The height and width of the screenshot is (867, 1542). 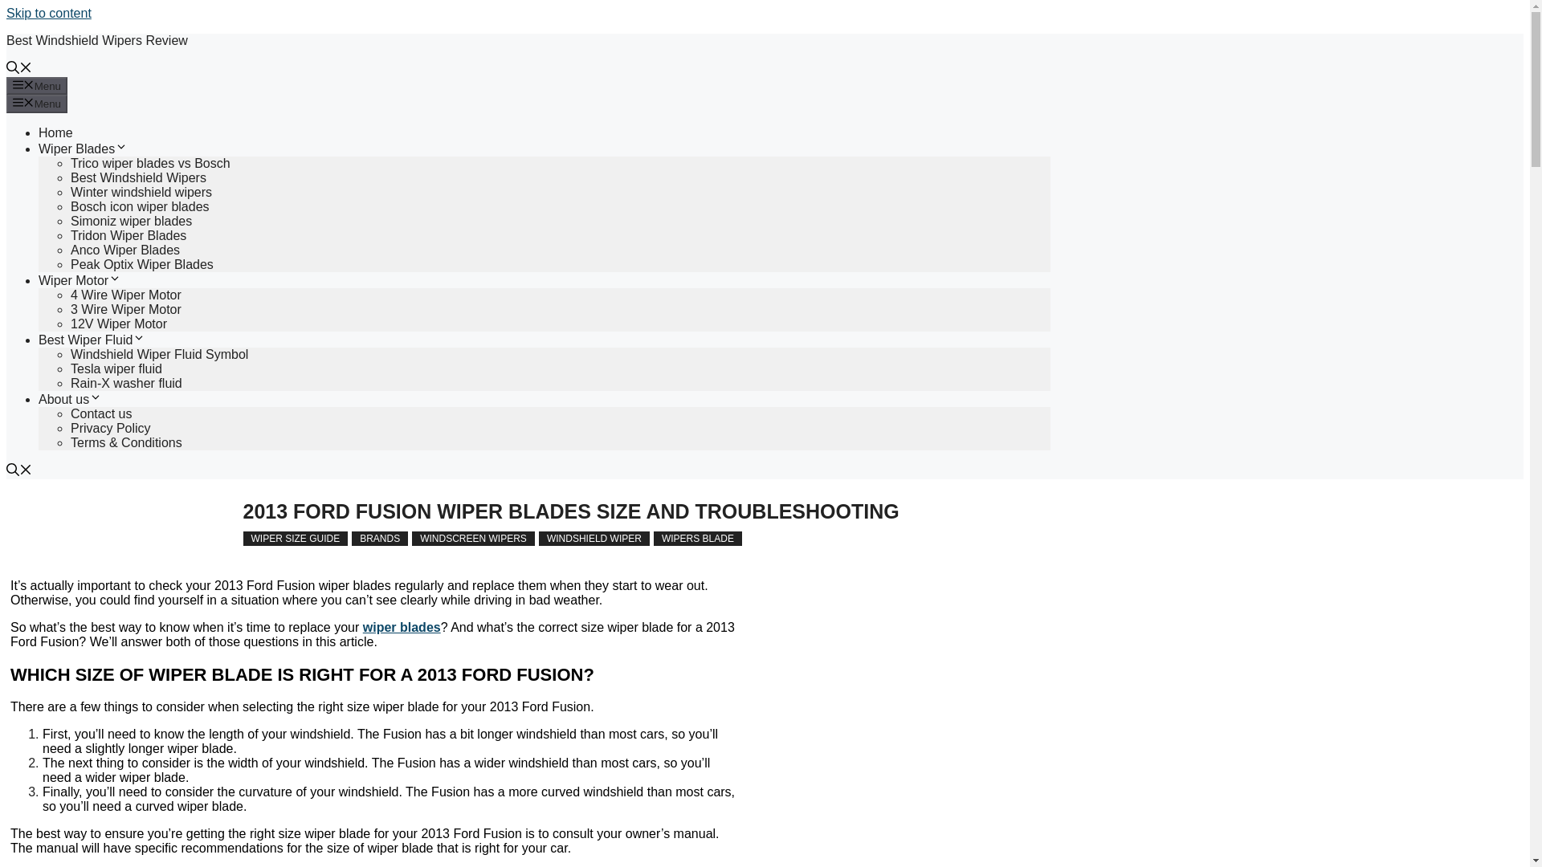 I want to click on Contact us, so click(x=101, y=413).